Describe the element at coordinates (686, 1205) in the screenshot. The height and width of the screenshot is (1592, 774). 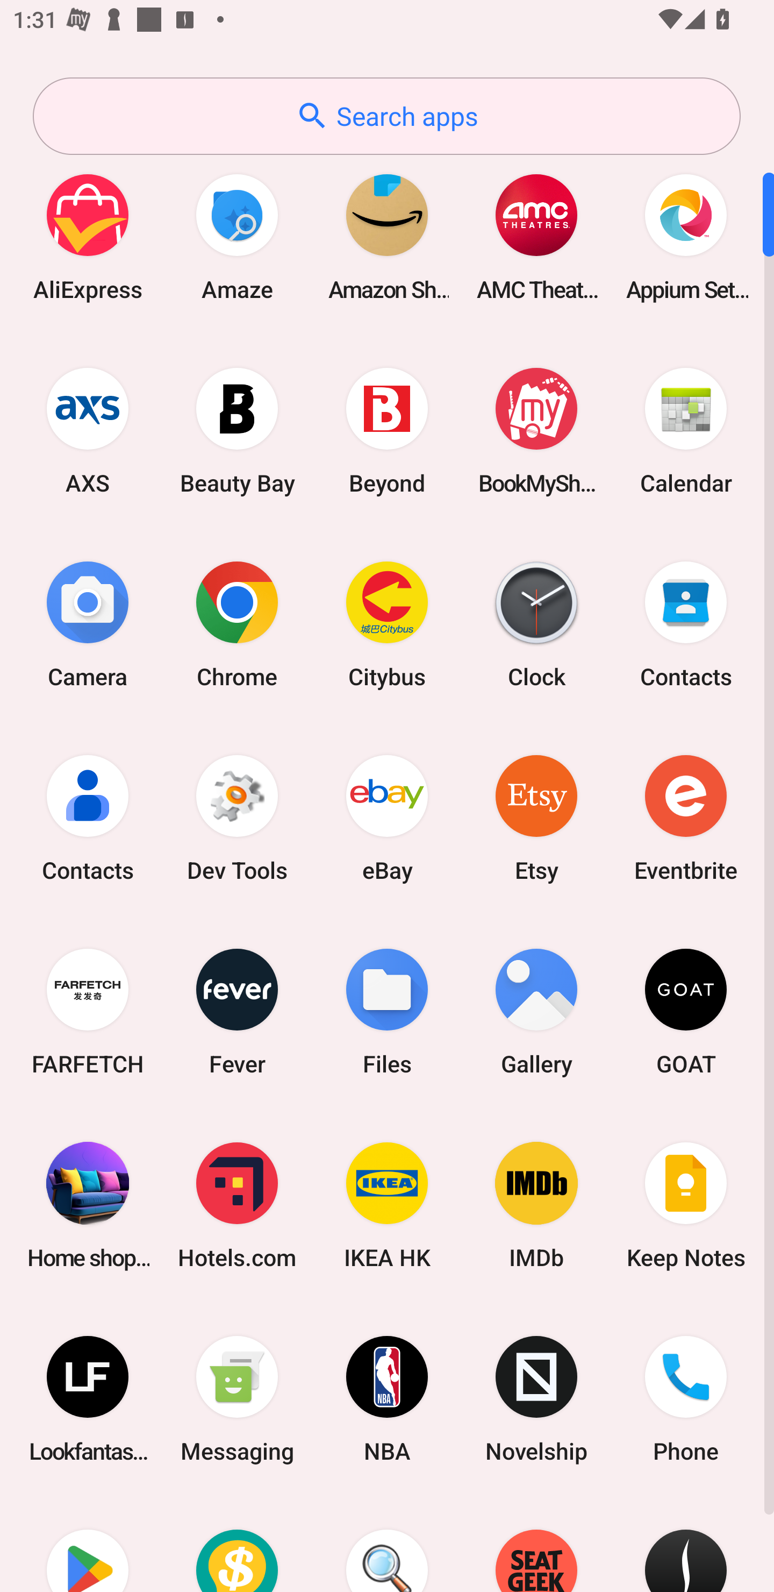
I see `Keep Notes` at that location.